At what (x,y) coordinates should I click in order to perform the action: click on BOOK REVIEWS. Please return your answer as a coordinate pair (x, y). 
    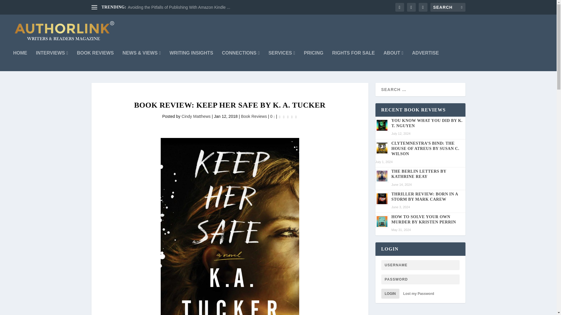
    Looking at the image, I should click on (95, 61).